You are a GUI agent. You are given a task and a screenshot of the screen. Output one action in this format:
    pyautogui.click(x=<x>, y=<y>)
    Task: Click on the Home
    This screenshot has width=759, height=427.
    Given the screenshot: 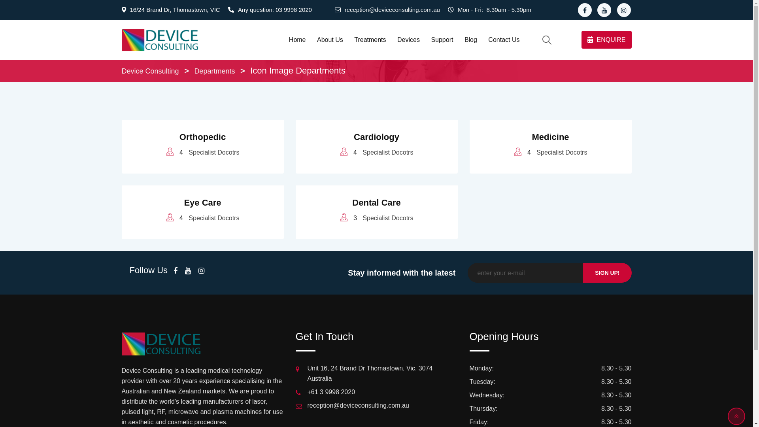 What is the action you would take?
    pyautogui.click(x=297, y=40)
    